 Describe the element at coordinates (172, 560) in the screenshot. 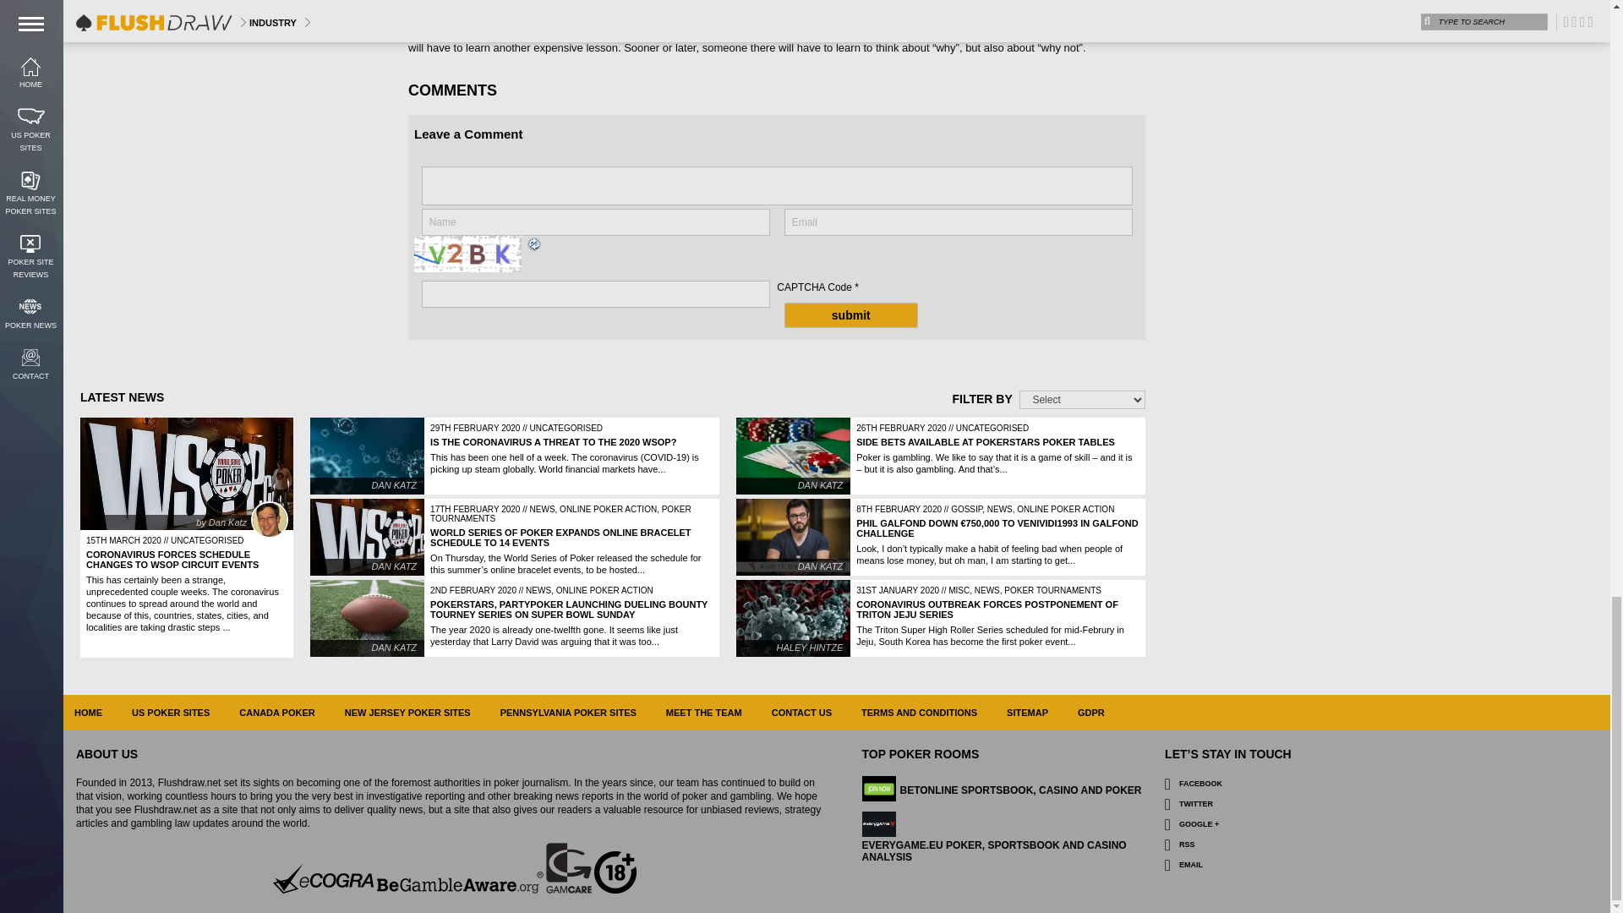

I see `Coronavirus Forces Schedule Changes to WSOP Circuit Events` at that location.